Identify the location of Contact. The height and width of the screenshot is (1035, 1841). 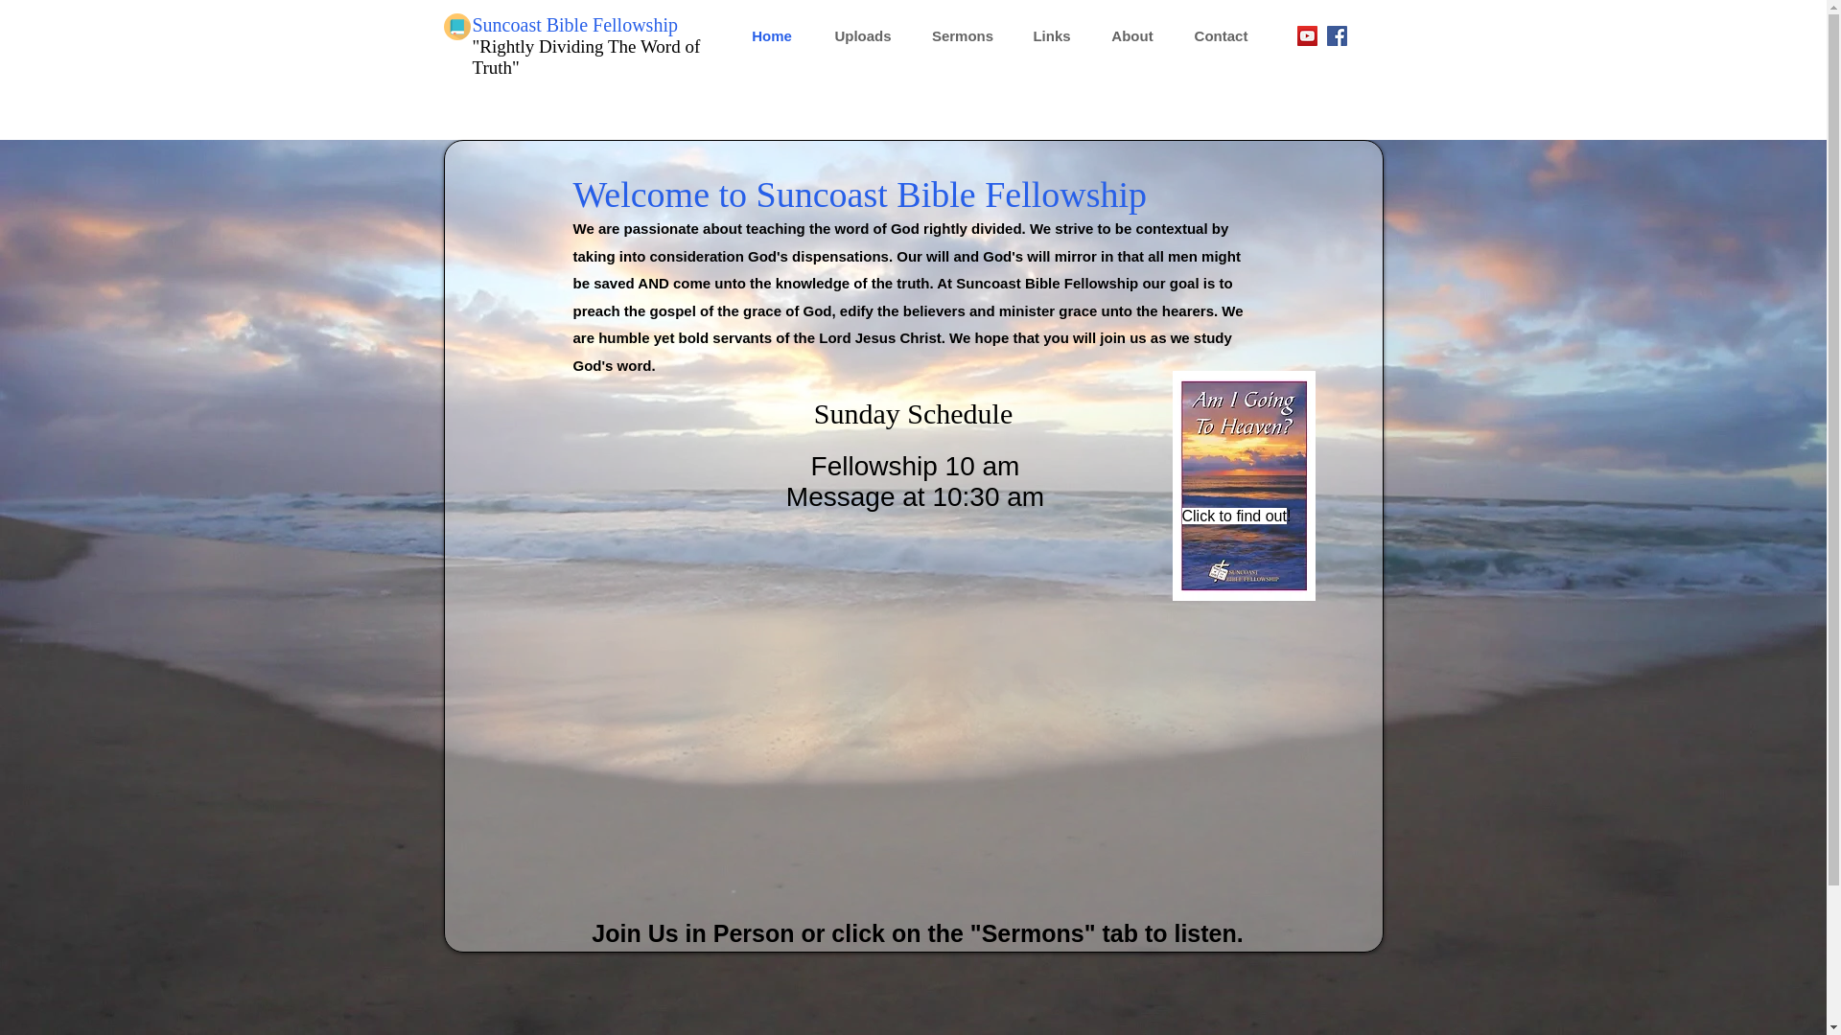
(1221, 35).